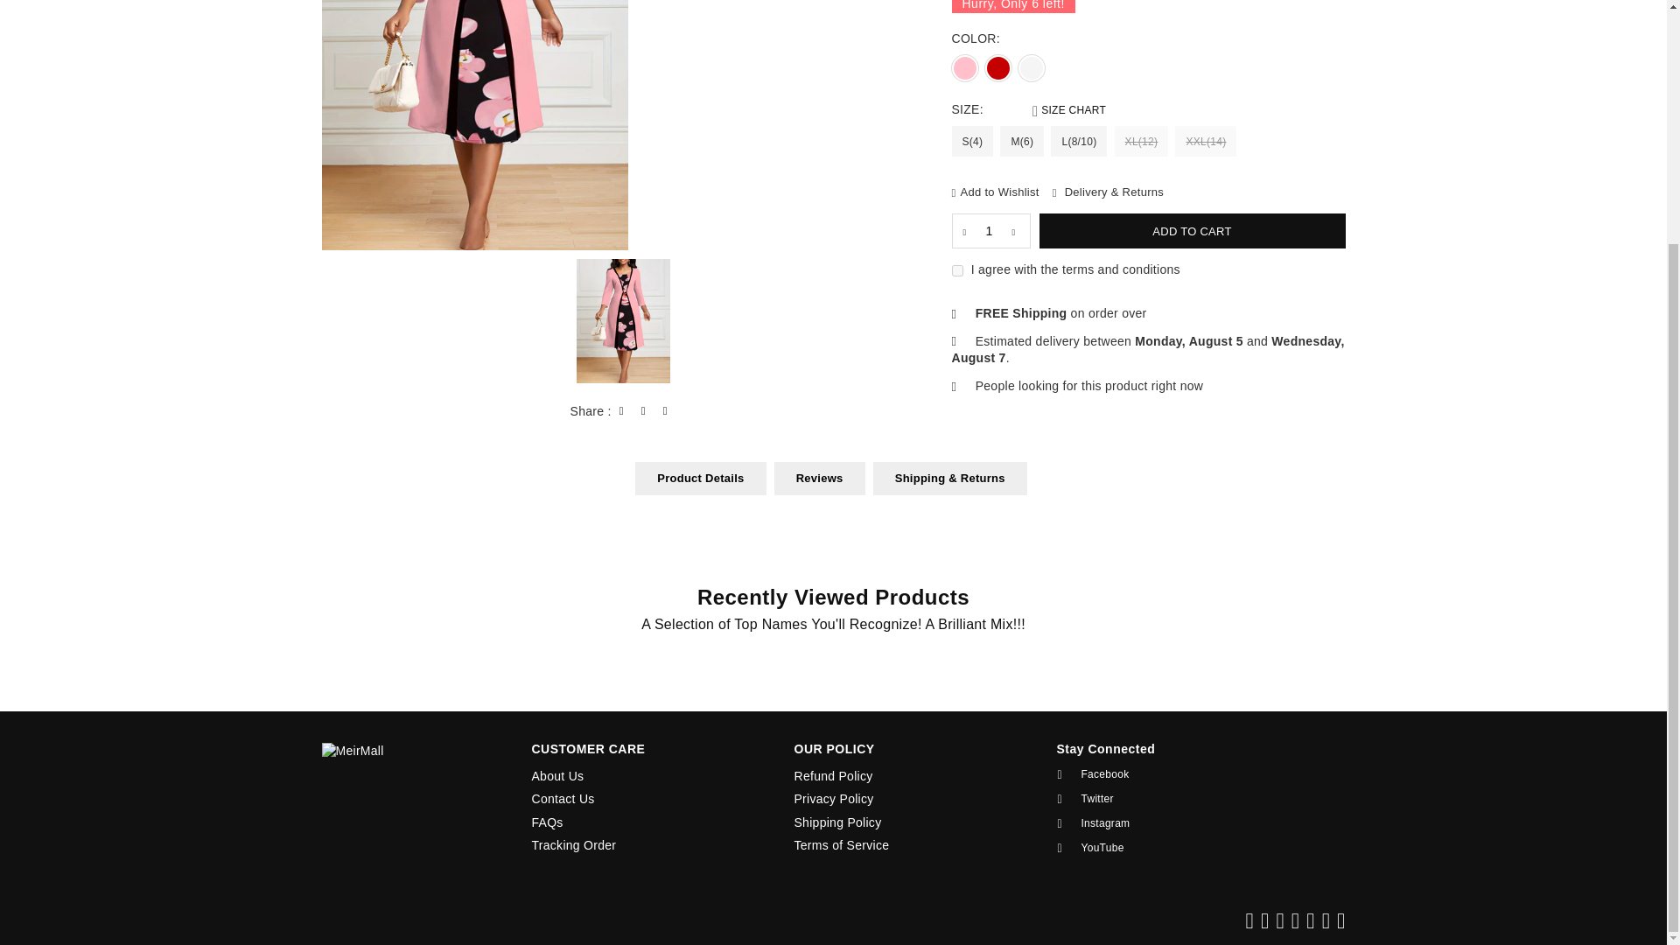 This screenshot has height=945, width=1680. I want to click on tearm, so click(957, 271).